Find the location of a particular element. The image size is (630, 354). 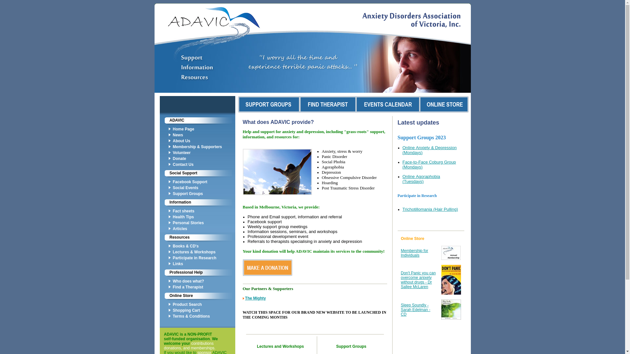

Contact Us is located at coordinates (204, 165).